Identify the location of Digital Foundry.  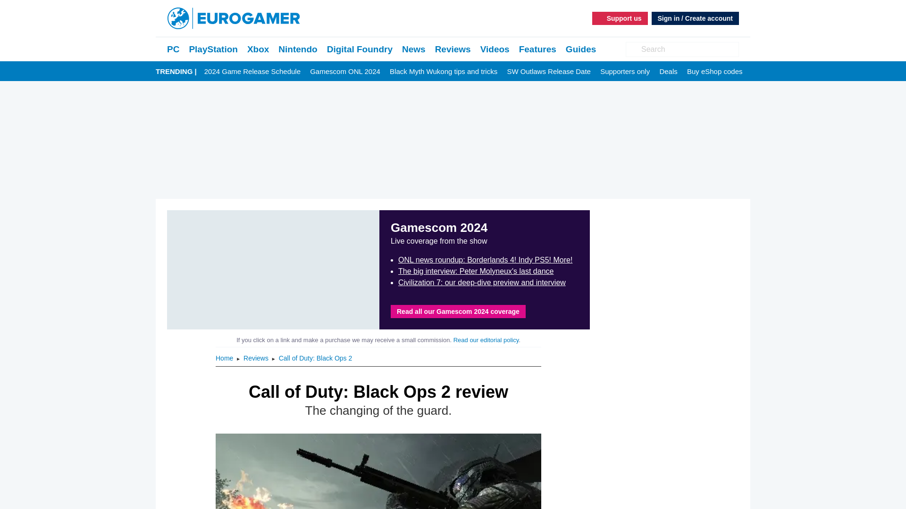
(360, 49).